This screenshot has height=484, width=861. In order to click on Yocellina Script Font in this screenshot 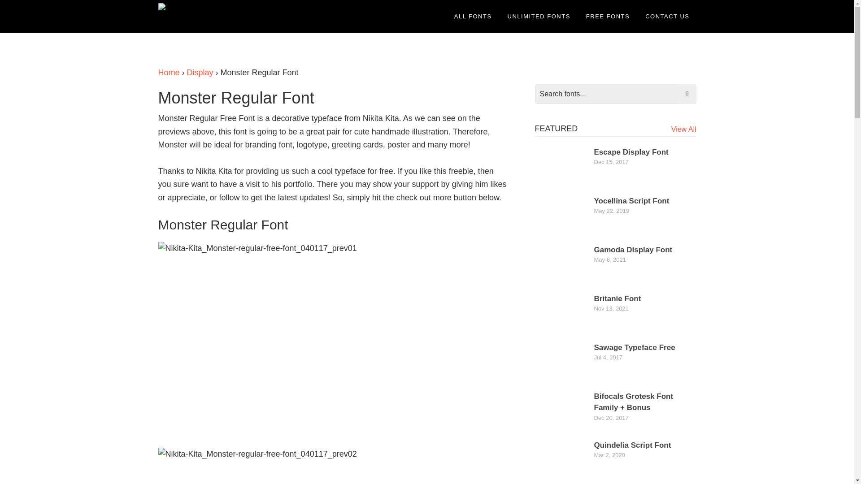, I will do `click(631, 201)`.